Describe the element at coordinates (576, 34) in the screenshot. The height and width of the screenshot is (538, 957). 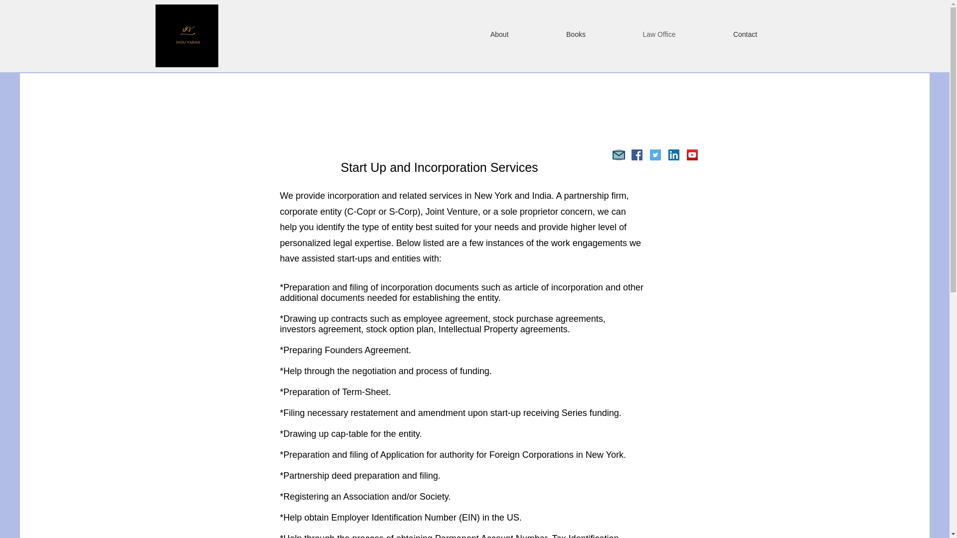
I see `Books` at that location.